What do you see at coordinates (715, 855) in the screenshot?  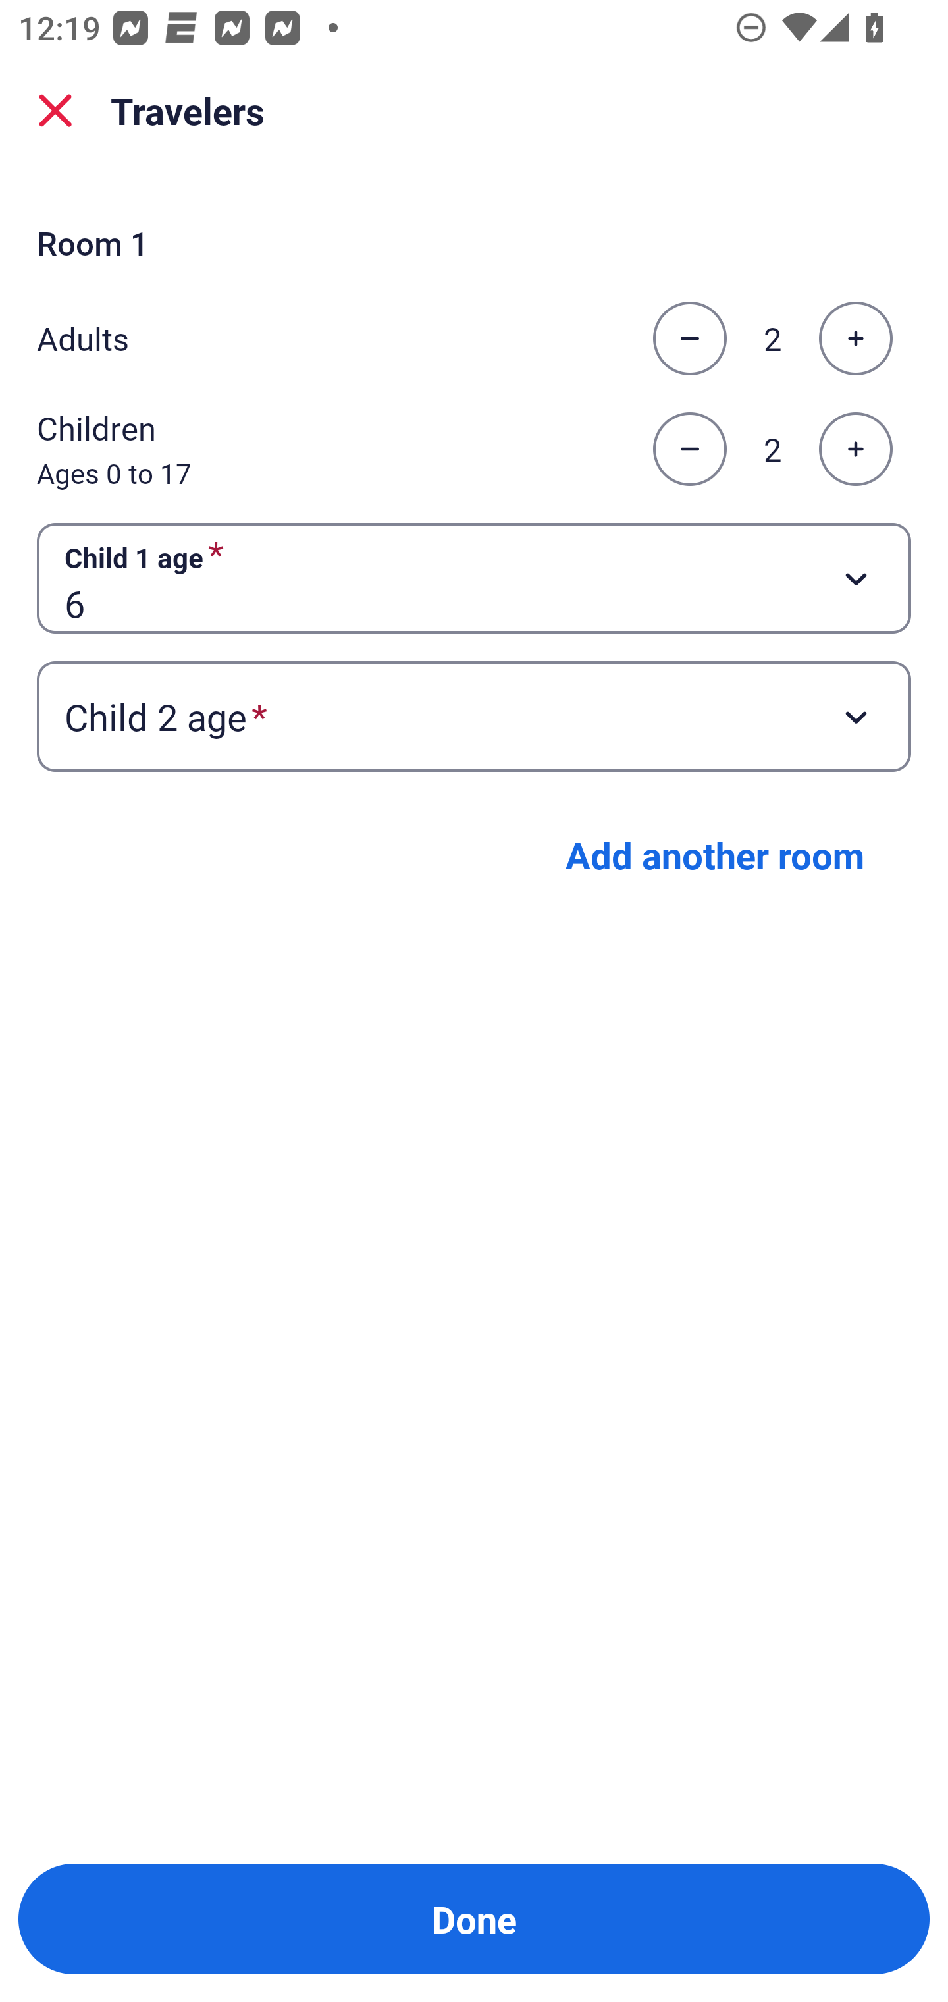 I see `Add another room` at bounding box center [715, 855].